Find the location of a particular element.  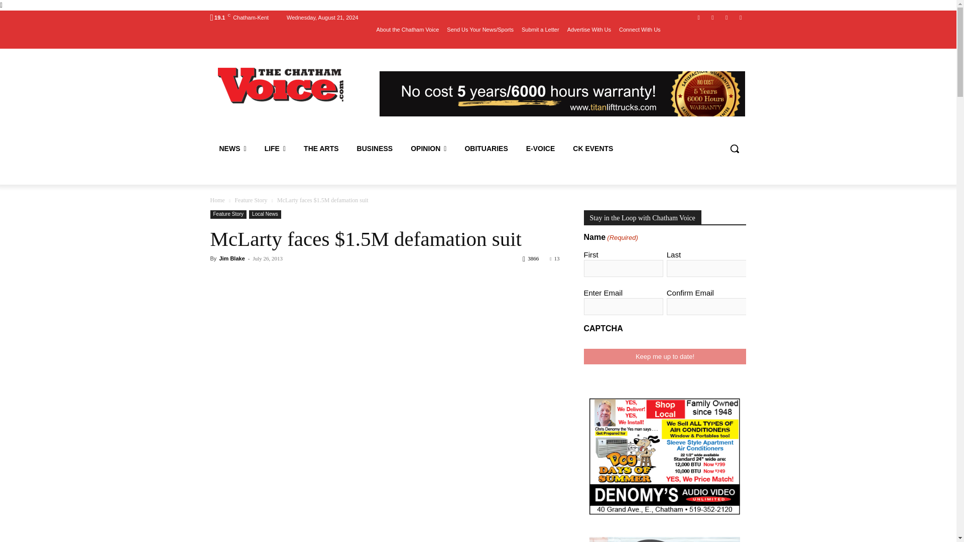

BUSINESS is located at coordinates (375, 149).